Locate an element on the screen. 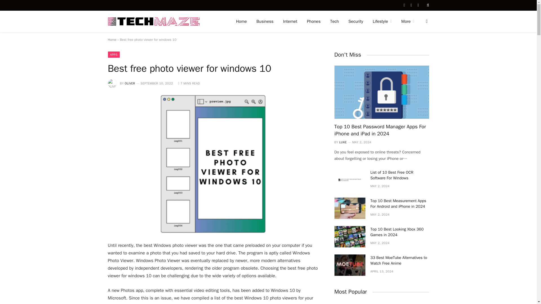 Image resolution: width=541 pixels, height=304 pixels. Posts by Oliver is located at coordinates (130, 83).